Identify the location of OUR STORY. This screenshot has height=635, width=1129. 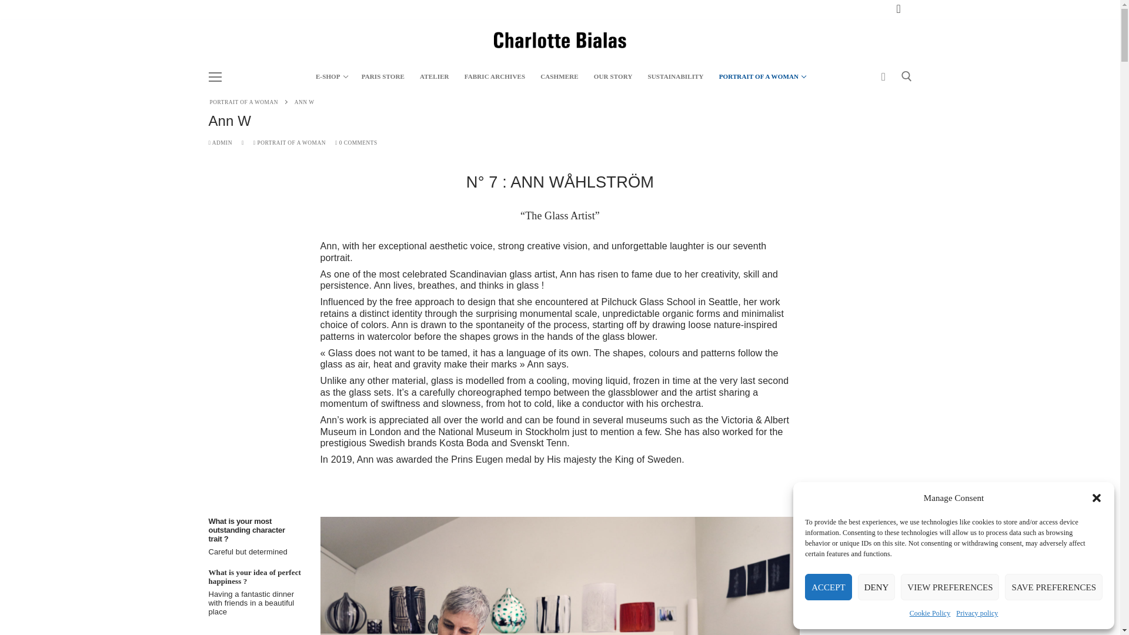
(383, 76).